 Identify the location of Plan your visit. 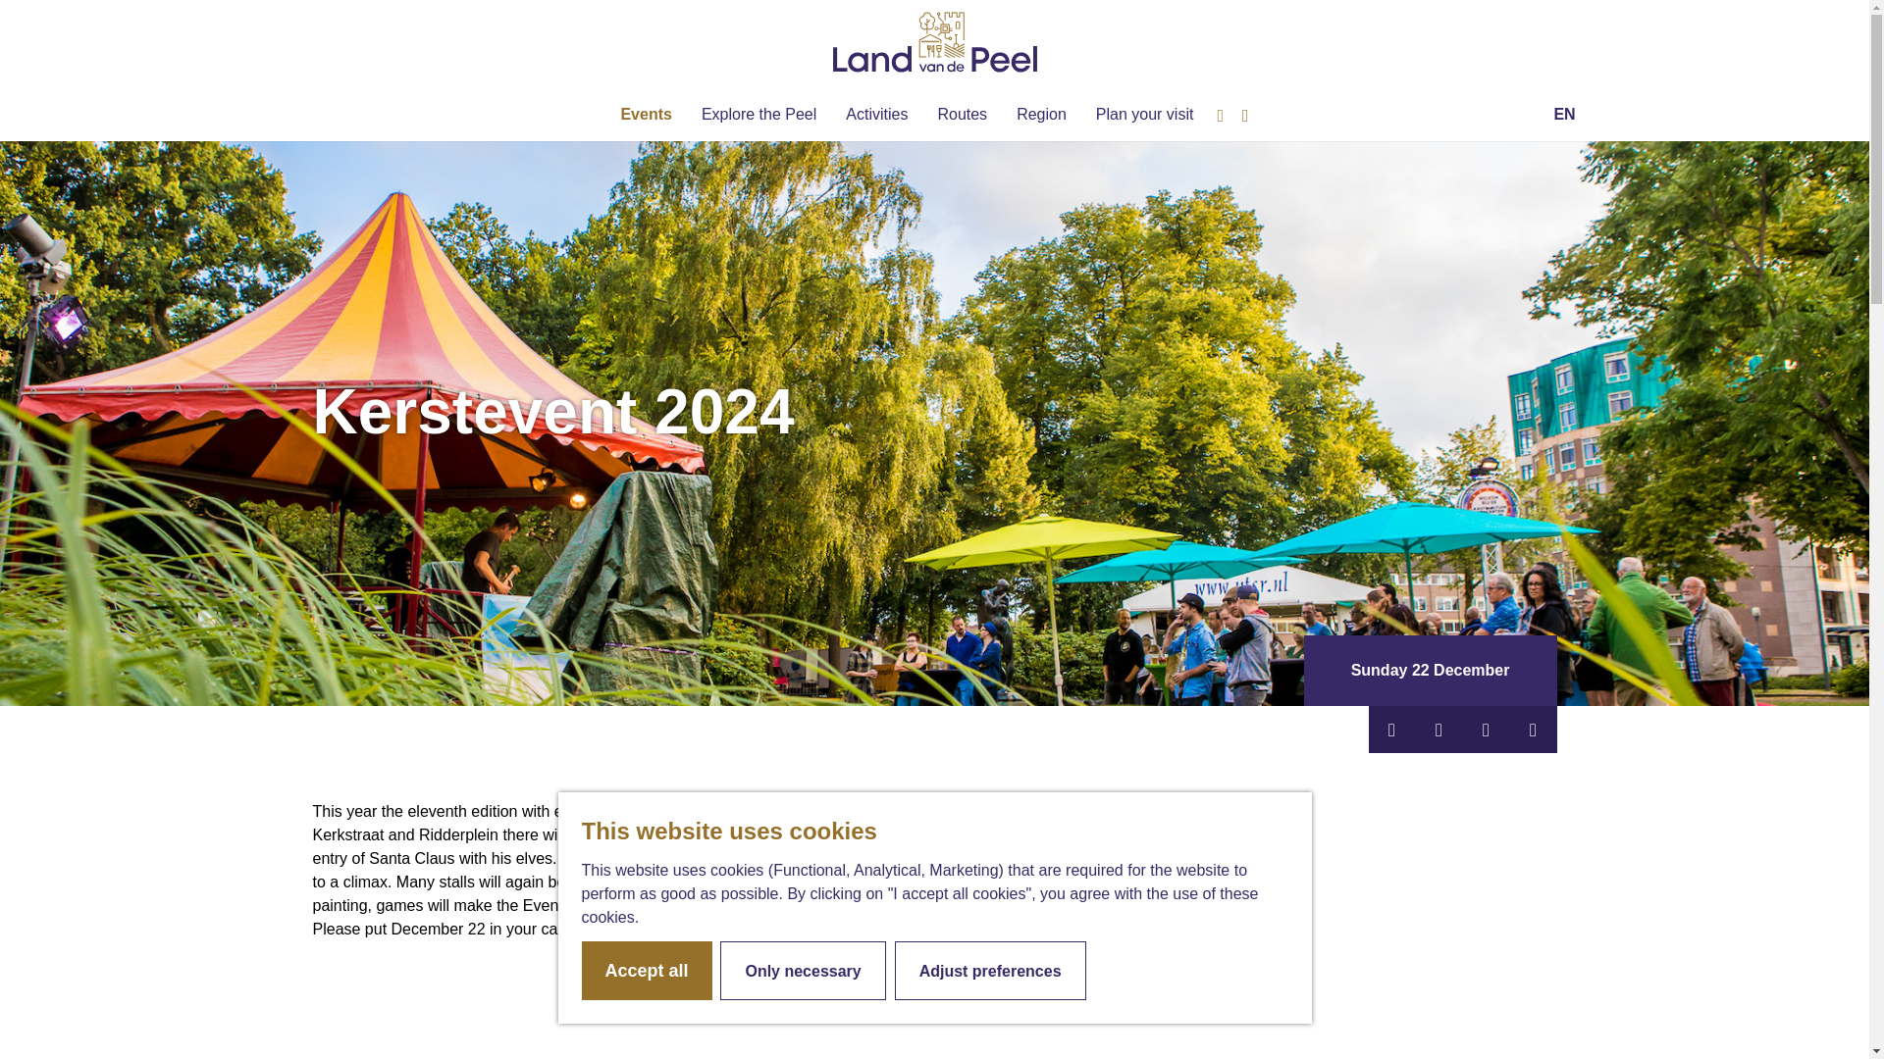
(1144, 115).